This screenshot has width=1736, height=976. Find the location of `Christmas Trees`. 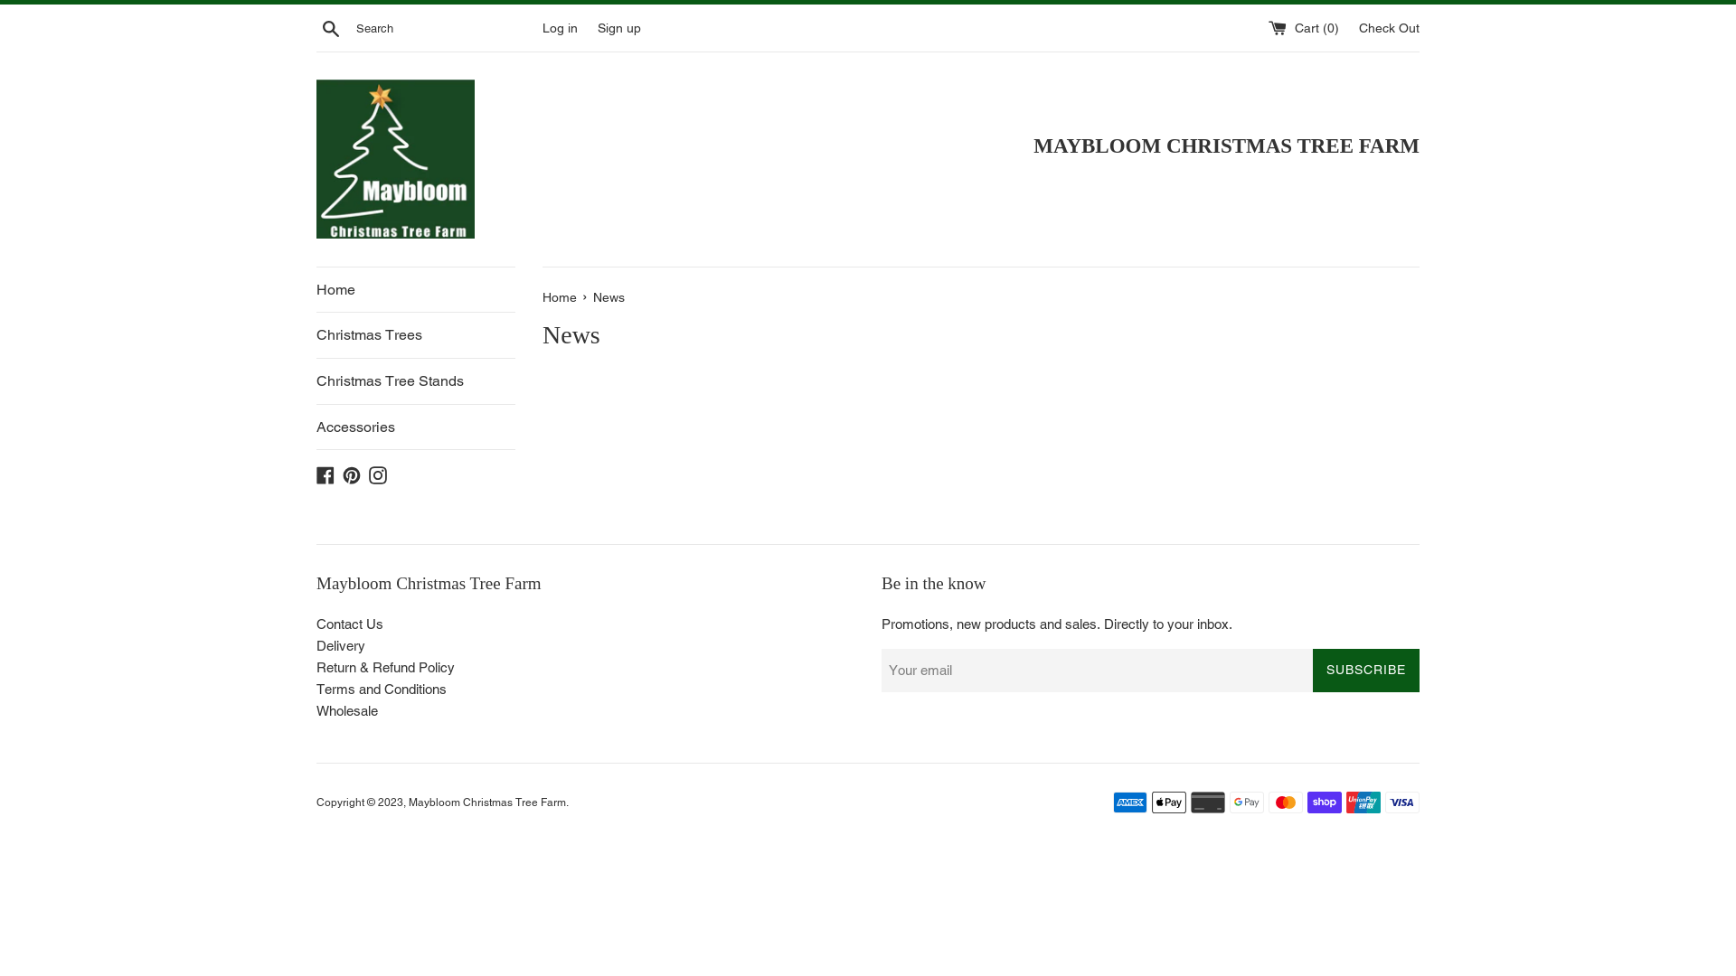

Christmas Trees is located at coordinates (416, 335).